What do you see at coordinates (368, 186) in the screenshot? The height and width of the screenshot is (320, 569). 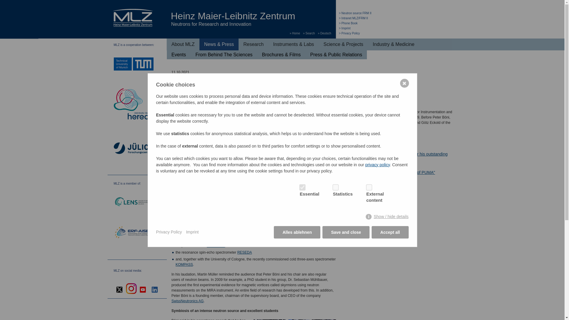 I see `on` at bounding box center [368, 186].